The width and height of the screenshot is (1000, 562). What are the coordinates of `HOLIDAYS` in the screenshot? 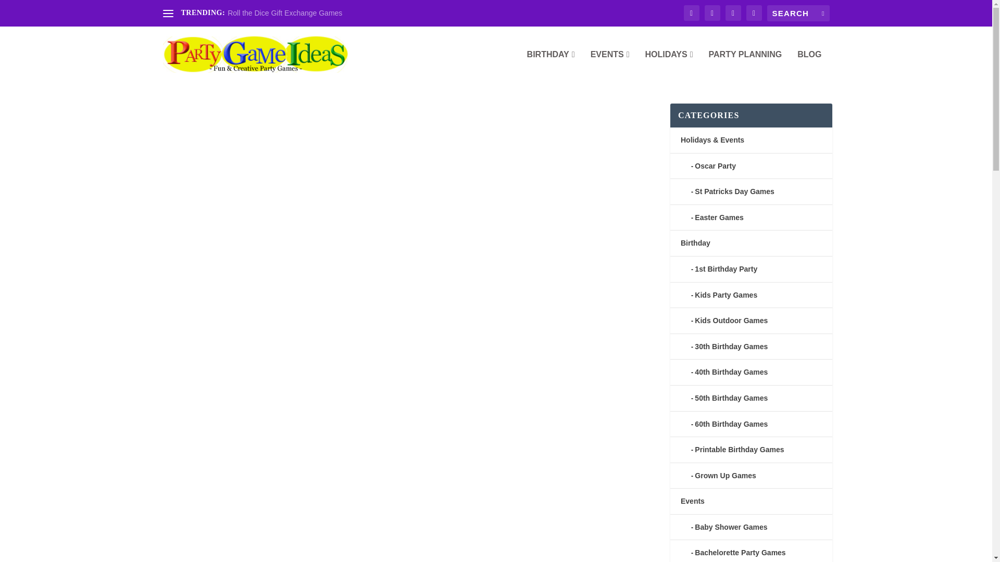 It's located at (669, 67).